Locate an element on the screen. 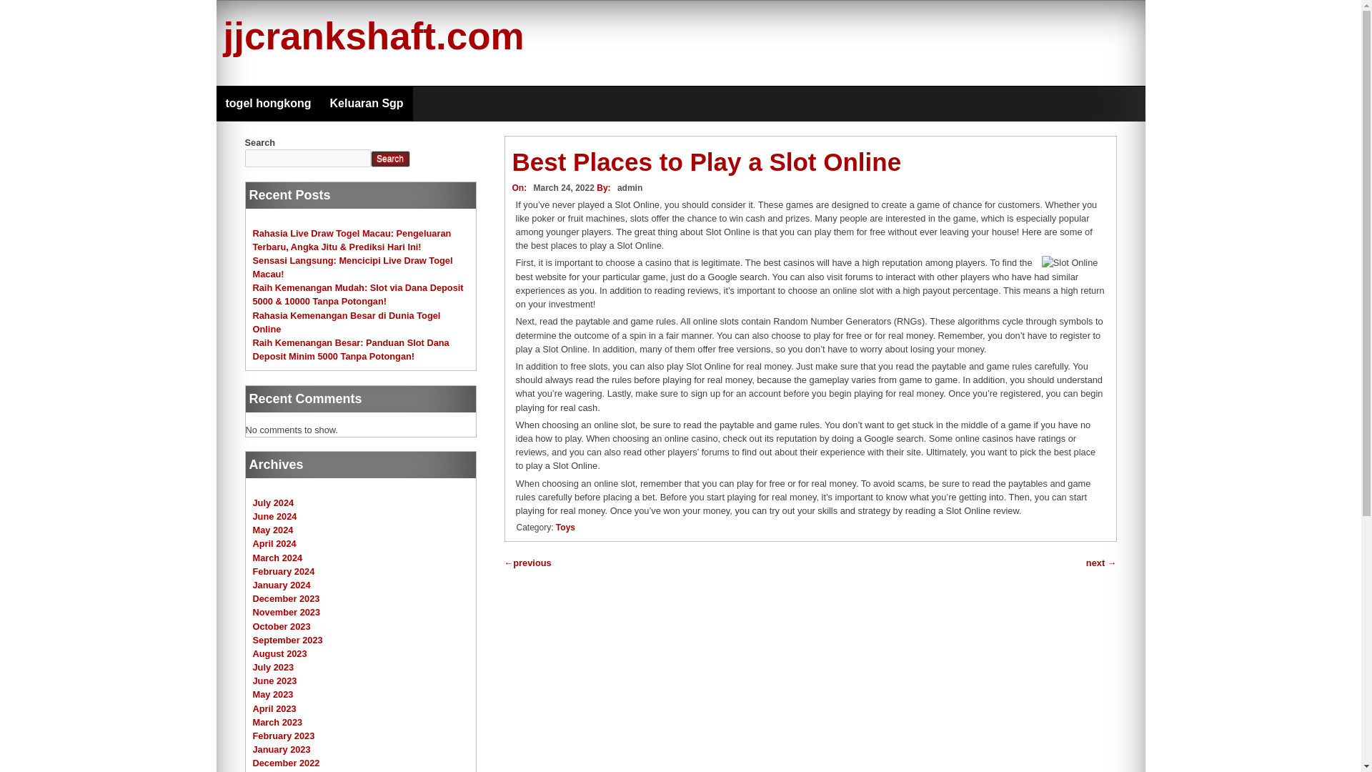  jjcrankshaft.com is located at coordinates (373, 36).